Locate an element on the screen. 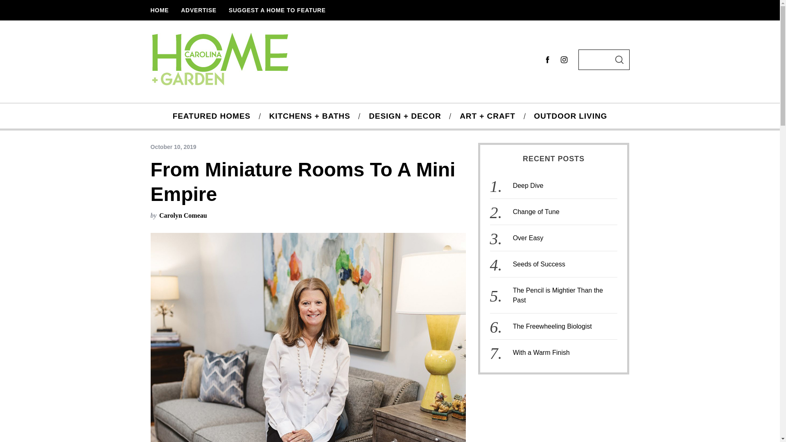  SUGGEST A HOME TO FEATURE is located at coordinates (277, 10).